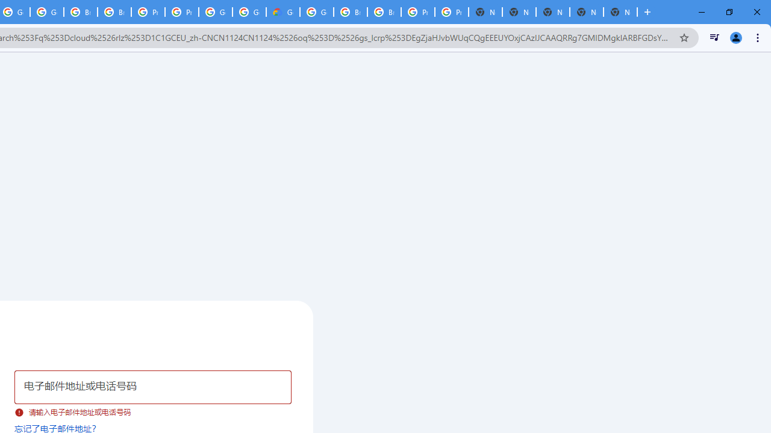 The height and width of the screenshot is (433, 771). What do you see at coordinates (351, 12) in the screenshot?
I see `Browse Chrome as a guest - Computer - Google Chrome Help` at bounding box center [351, 12].